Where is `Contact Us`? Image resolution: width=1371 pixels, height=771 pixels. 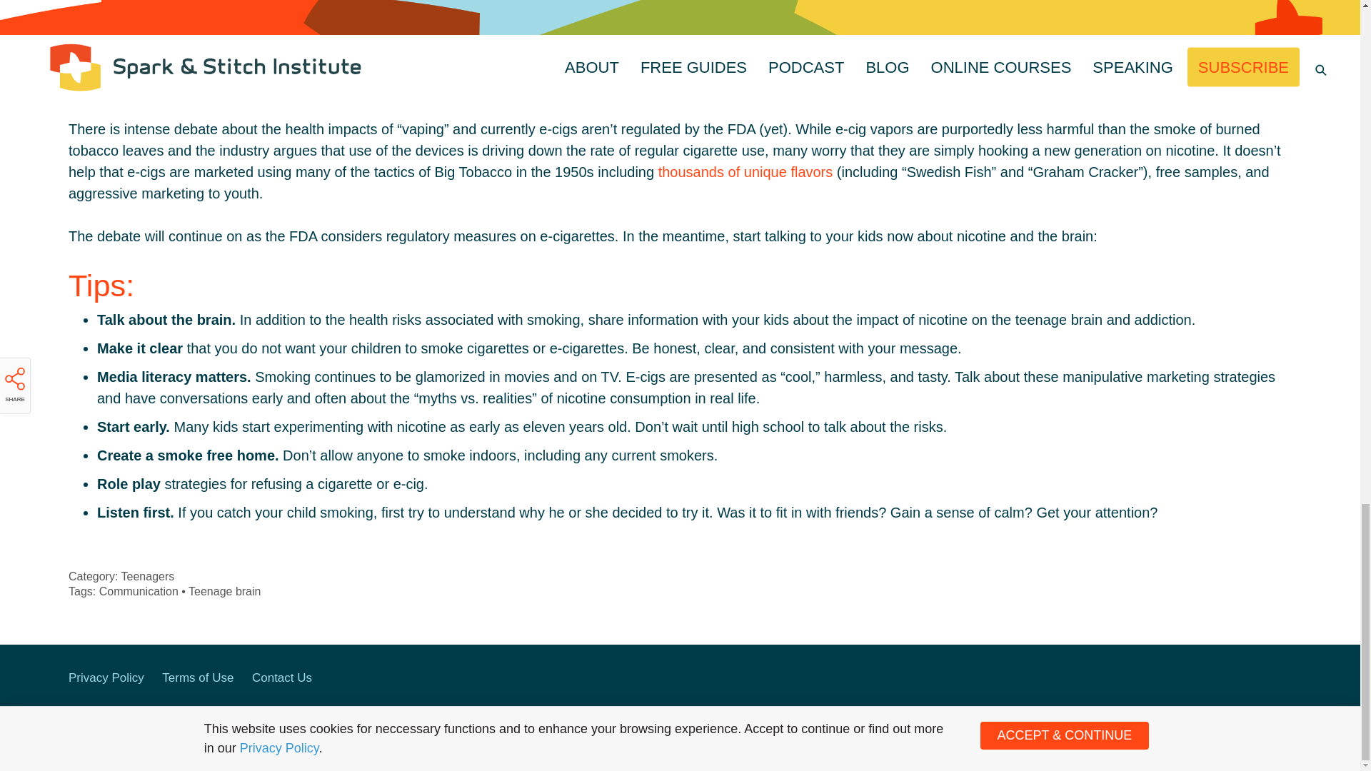 Contact Us is located at coordinates (282, 677).